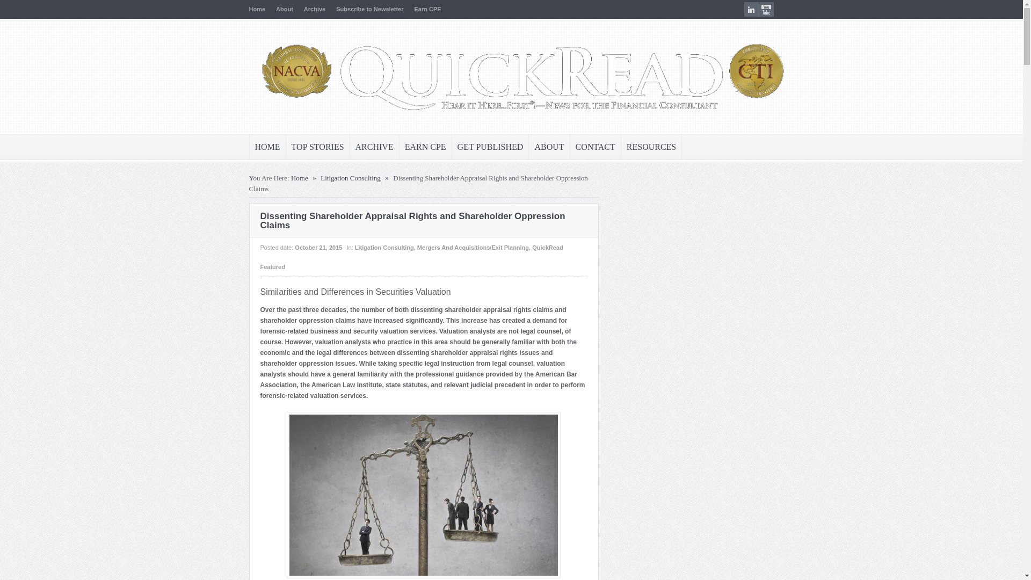 This screenshot has height=580, width=1031. What do you see at coordinates (752, 10) in the screenshot?
I see `LinkedIn` at bounding box center [752, 10].